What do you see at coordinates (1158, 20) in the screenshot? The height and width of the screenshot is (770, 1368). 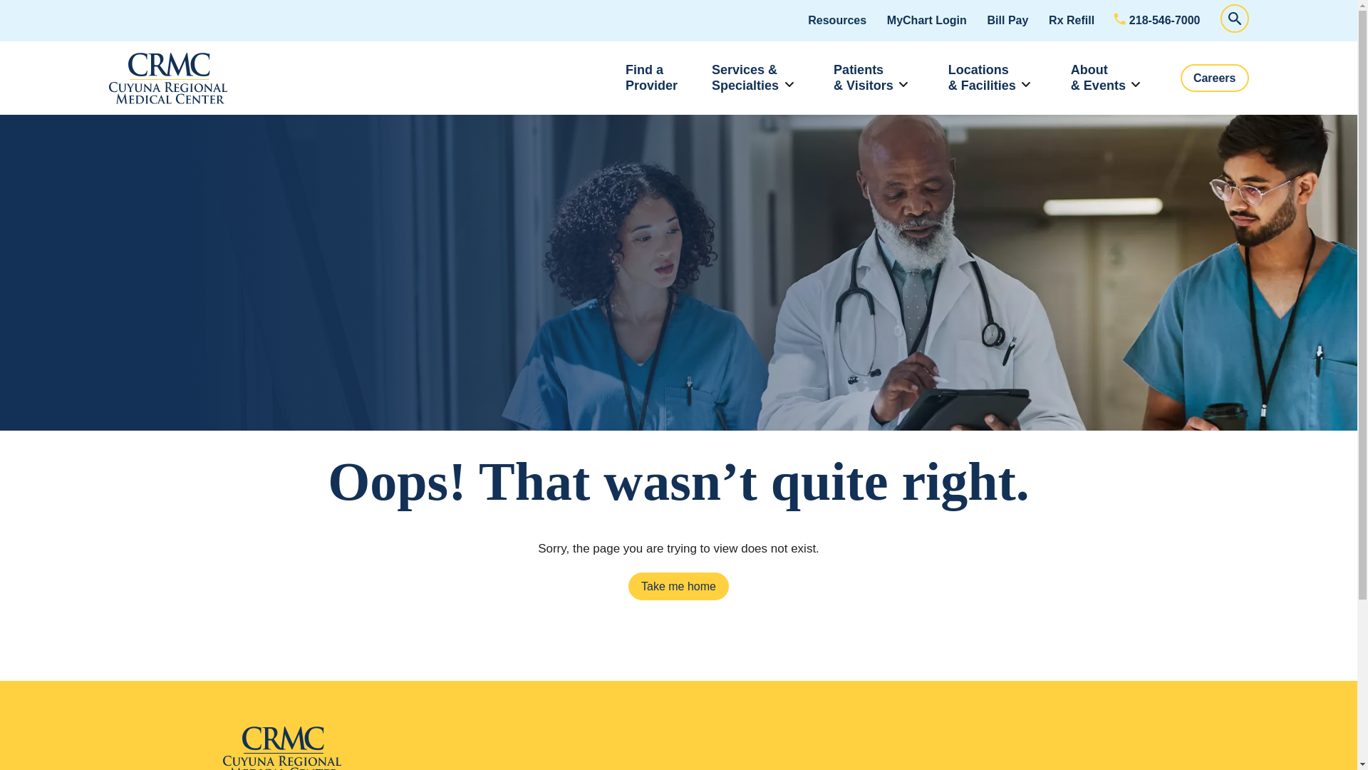 I see `Resources` at bounding box center [1158, 20].